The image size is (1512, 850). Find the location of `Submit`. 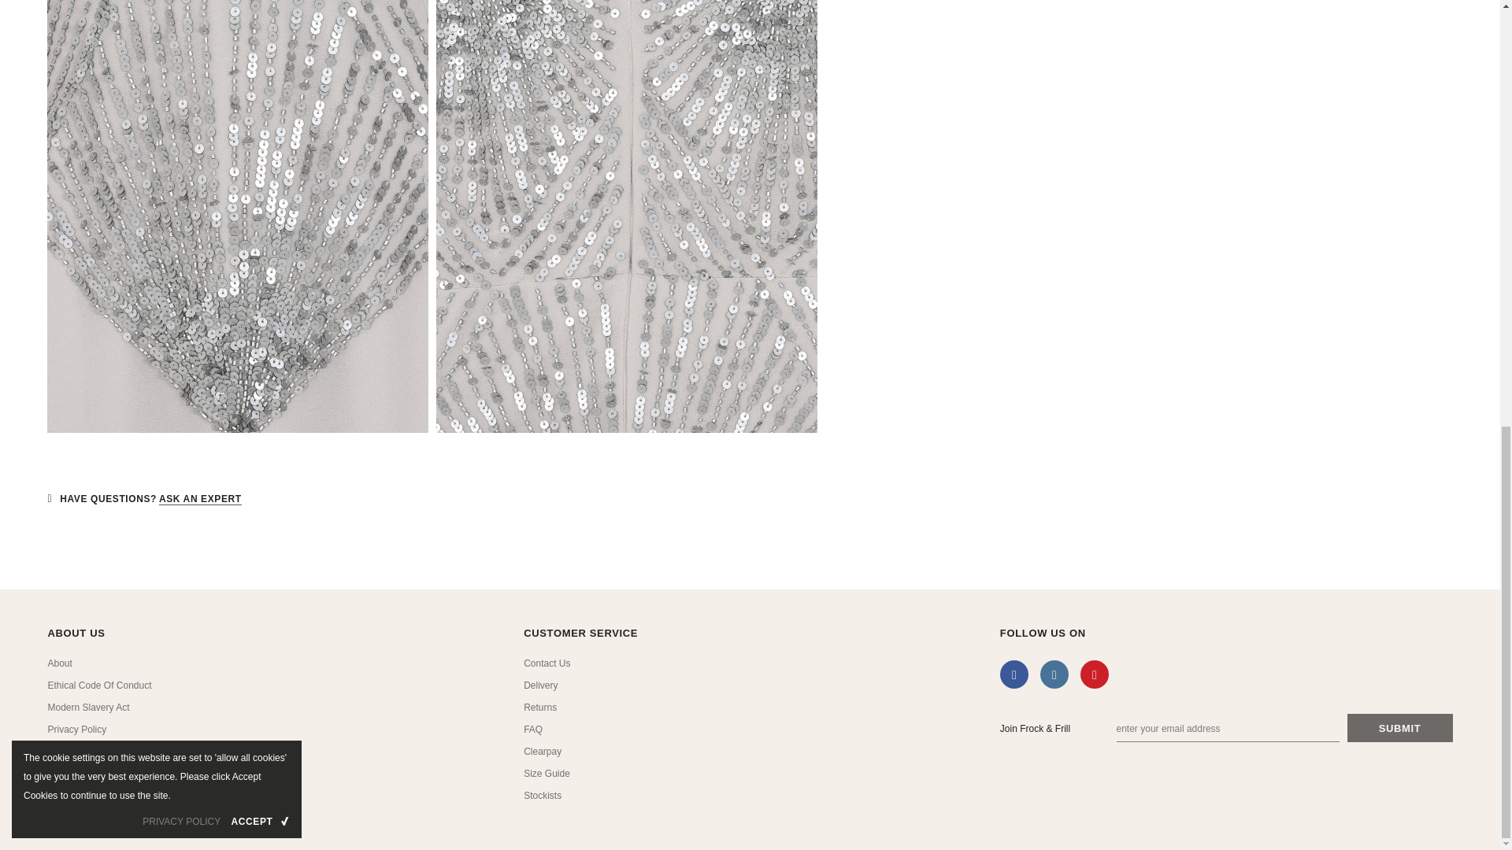

Submit is located at coordinates (1400, 727).